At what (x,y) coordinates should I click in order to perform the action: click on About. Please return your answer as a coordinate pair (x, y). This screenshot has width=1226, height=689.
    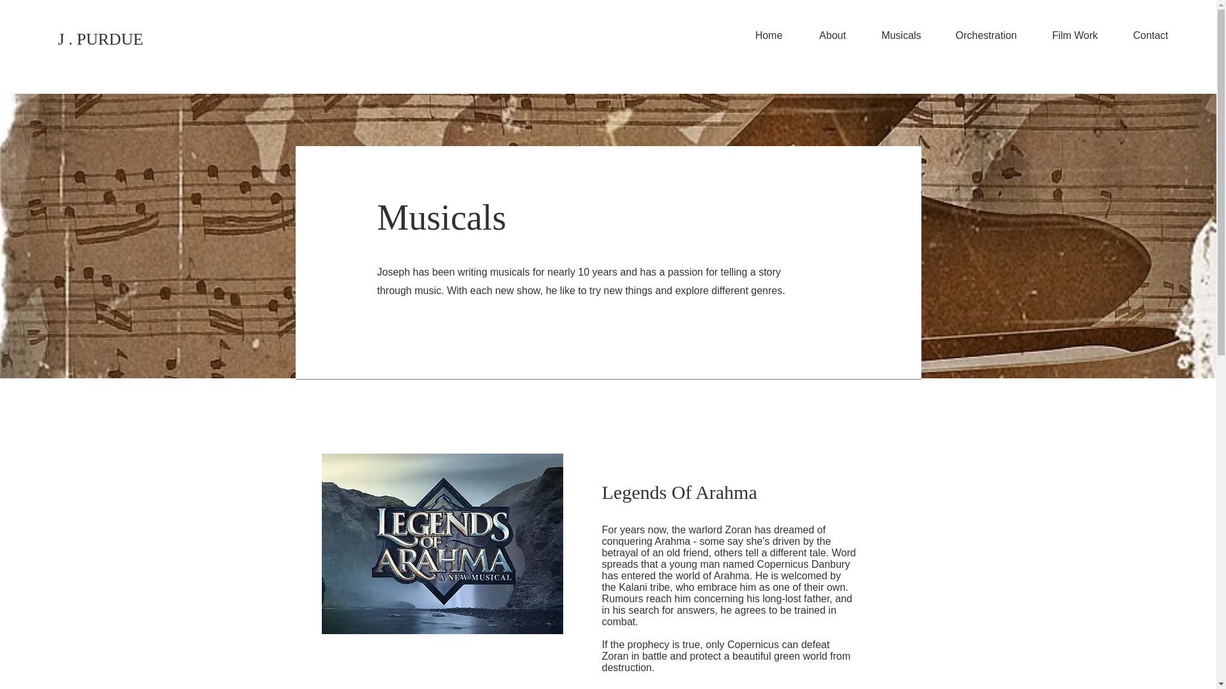
    Looking at the image, I should click on (832, 36).